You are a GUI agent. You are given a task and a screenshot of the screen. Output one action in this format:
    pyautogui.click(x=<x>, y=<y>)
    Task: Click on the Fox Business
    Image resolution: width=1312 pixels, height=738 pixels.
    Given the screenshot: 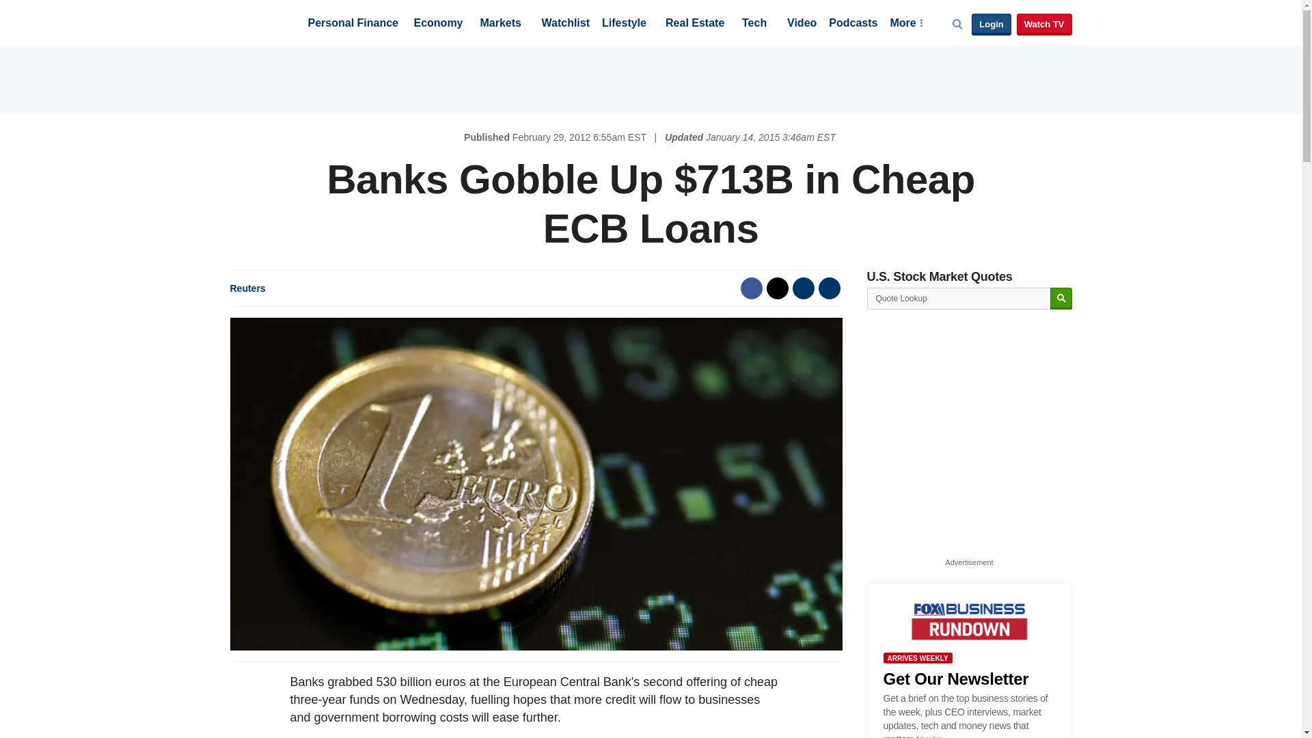 What is the action you would take?
    pyautogui.click(x=262, y=22)
    